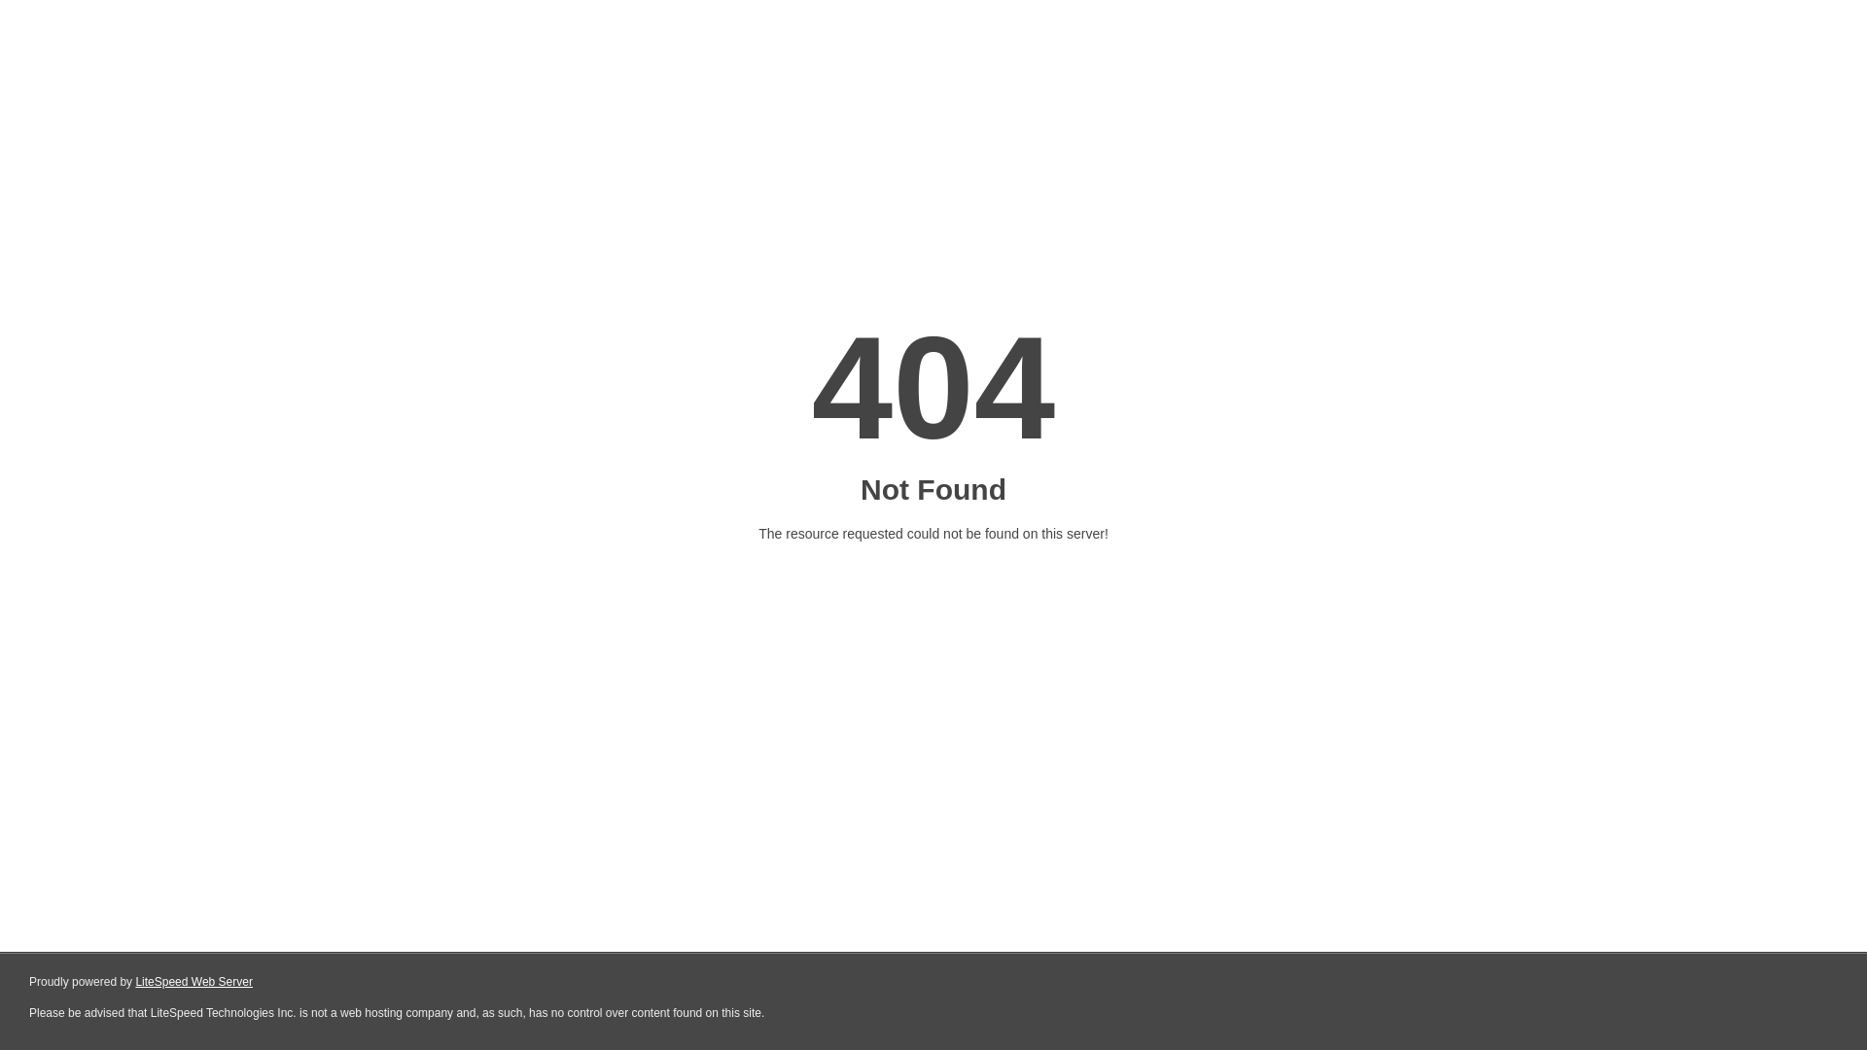 This screenshot has width=1867, height=1050. What do you see at coordinates (194, 982) in the screenshot?
I see `LiteSpeed Web Server` at bounding box center [194, 982].